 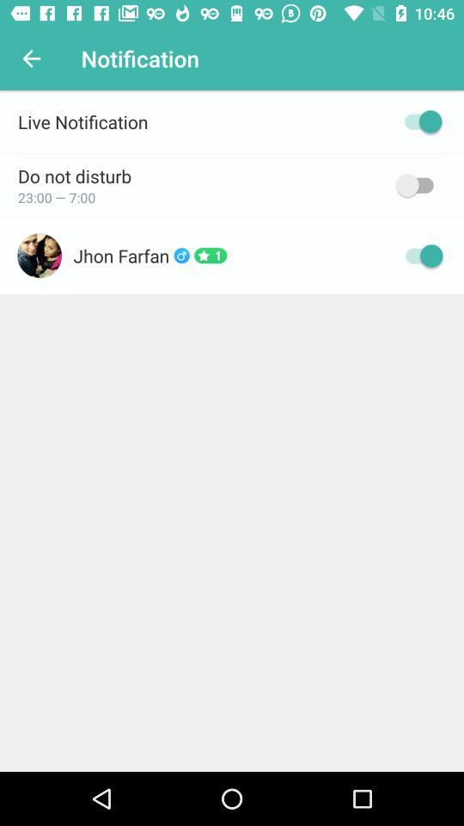 I want to click on tap icon next to the notification icon, so click(x=31, y=59).